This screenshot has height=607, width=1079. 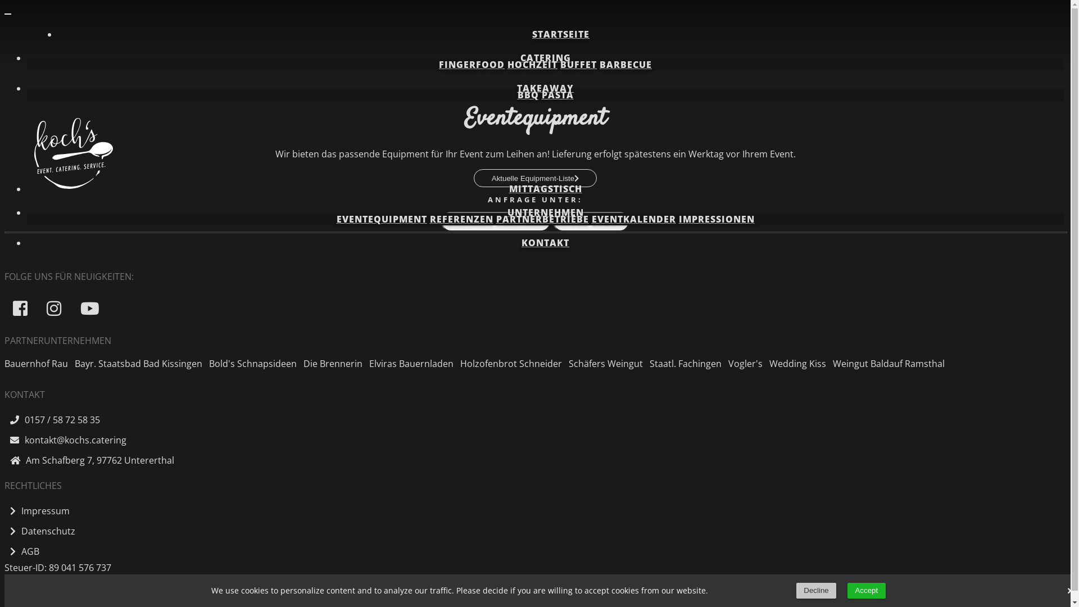 What do you see at coordinates (536, 178) in the screenshot?
I see `Aktuelle Equipment-Liste` at bounding box center [536, 178].